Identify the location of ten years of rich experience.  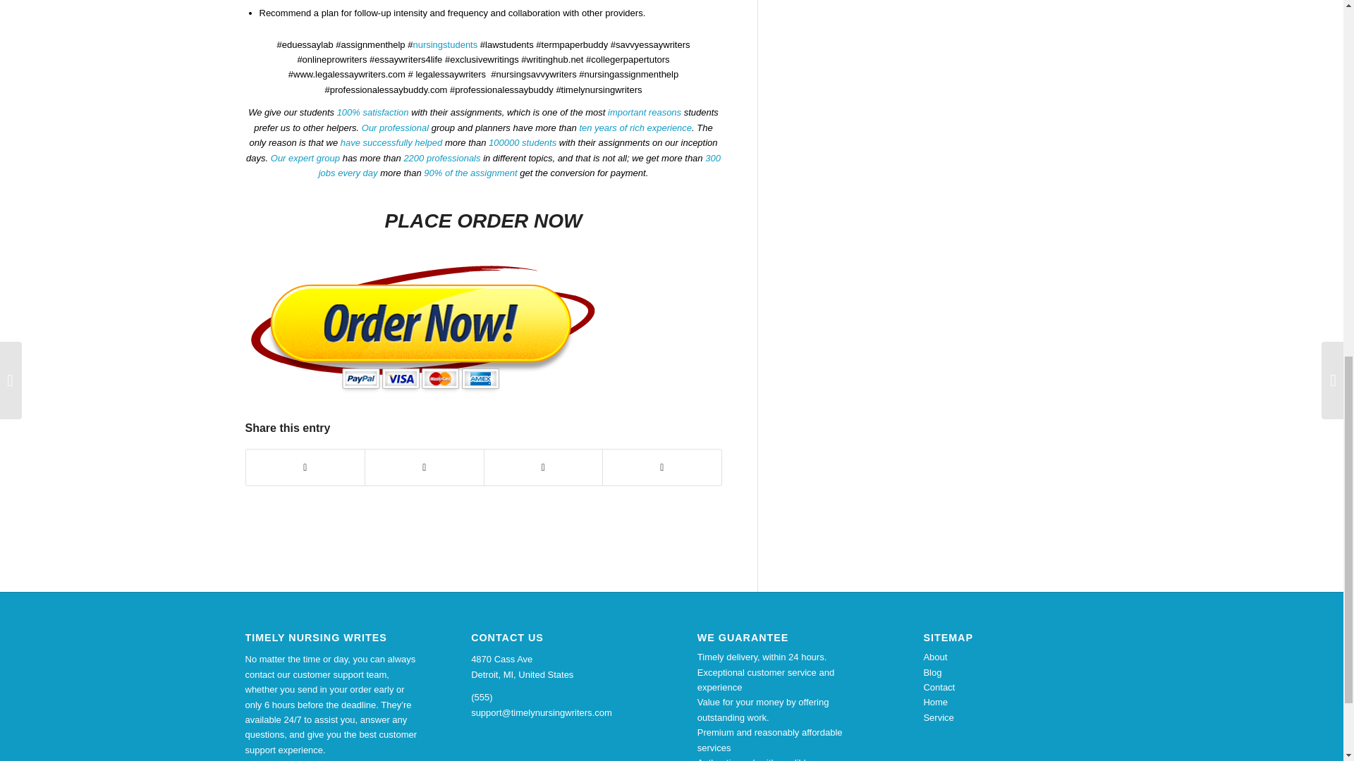
(635, 128).